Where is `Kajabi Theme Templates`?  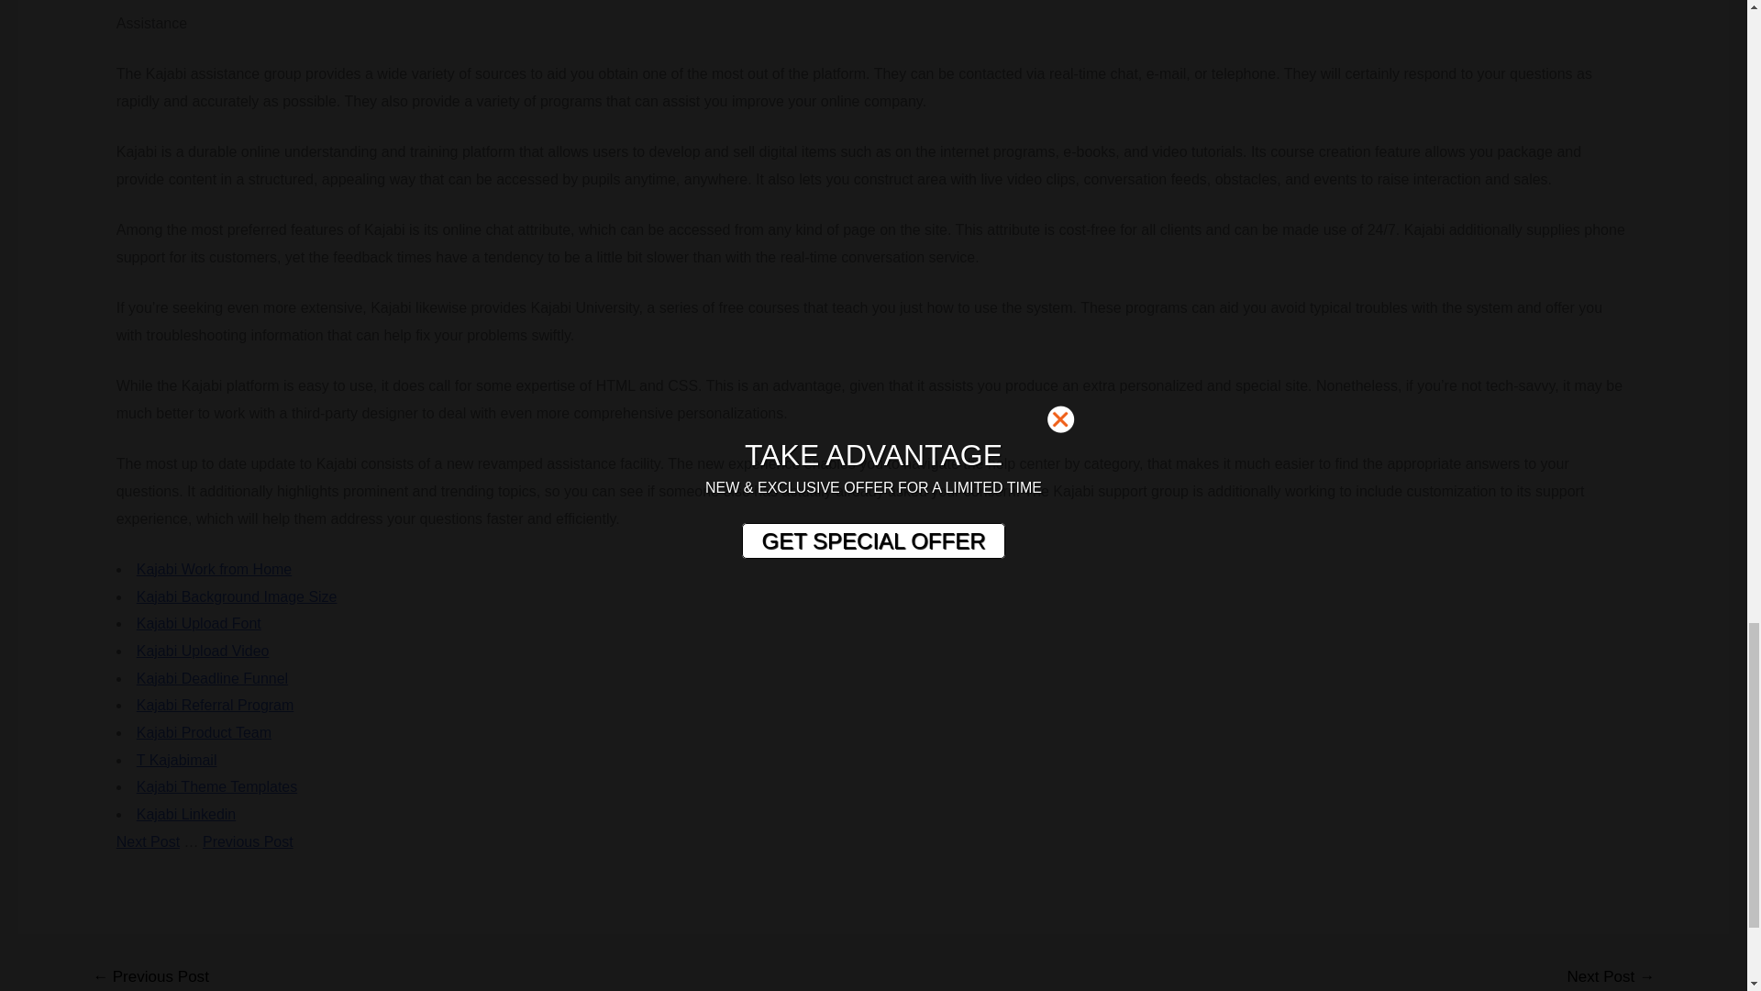 Kajabi Theme Templates is located at coordinates (216, 786).